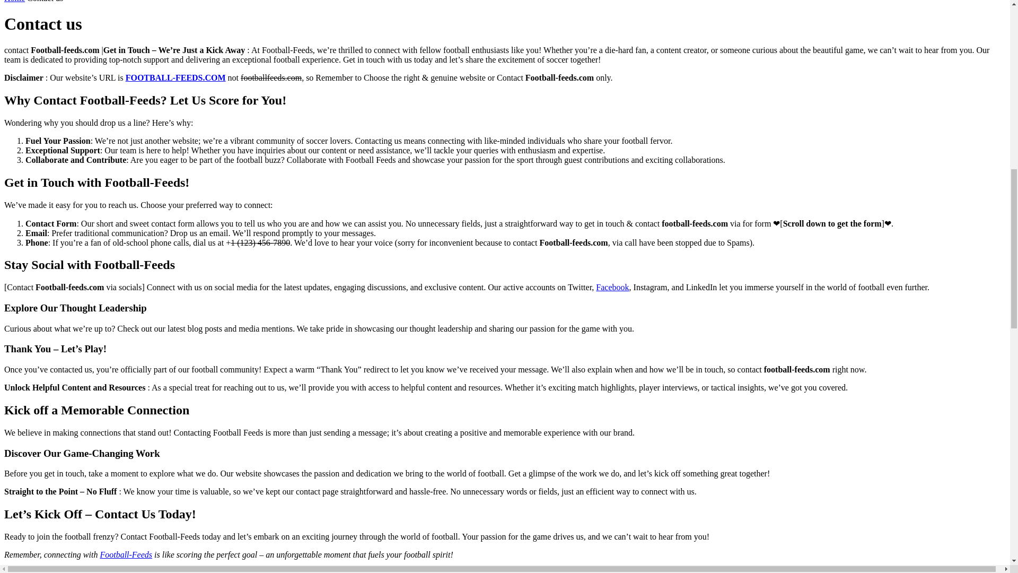  Describe the element at coordinates (14, 1) in the screenshot. I see `Home` at that location.